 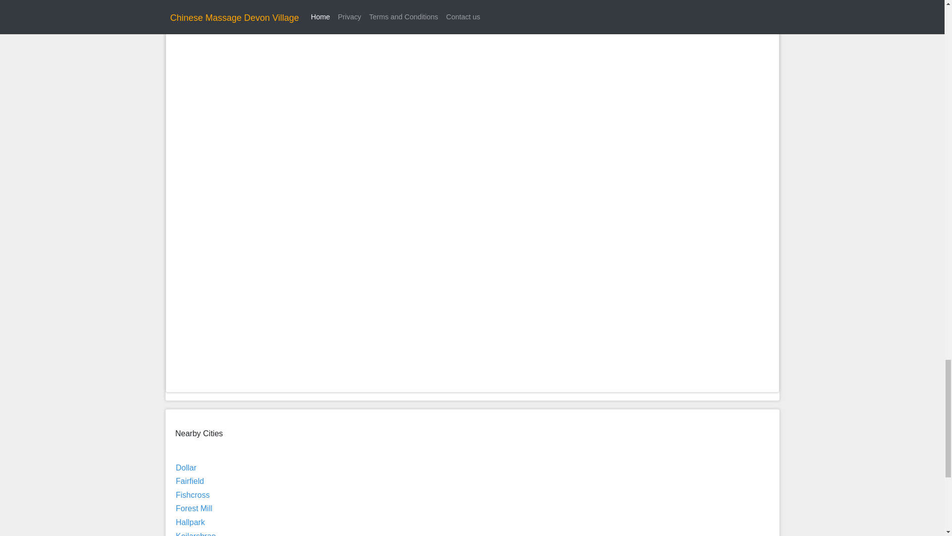 I want to click on Hallpark, so click(x=189, y=522).